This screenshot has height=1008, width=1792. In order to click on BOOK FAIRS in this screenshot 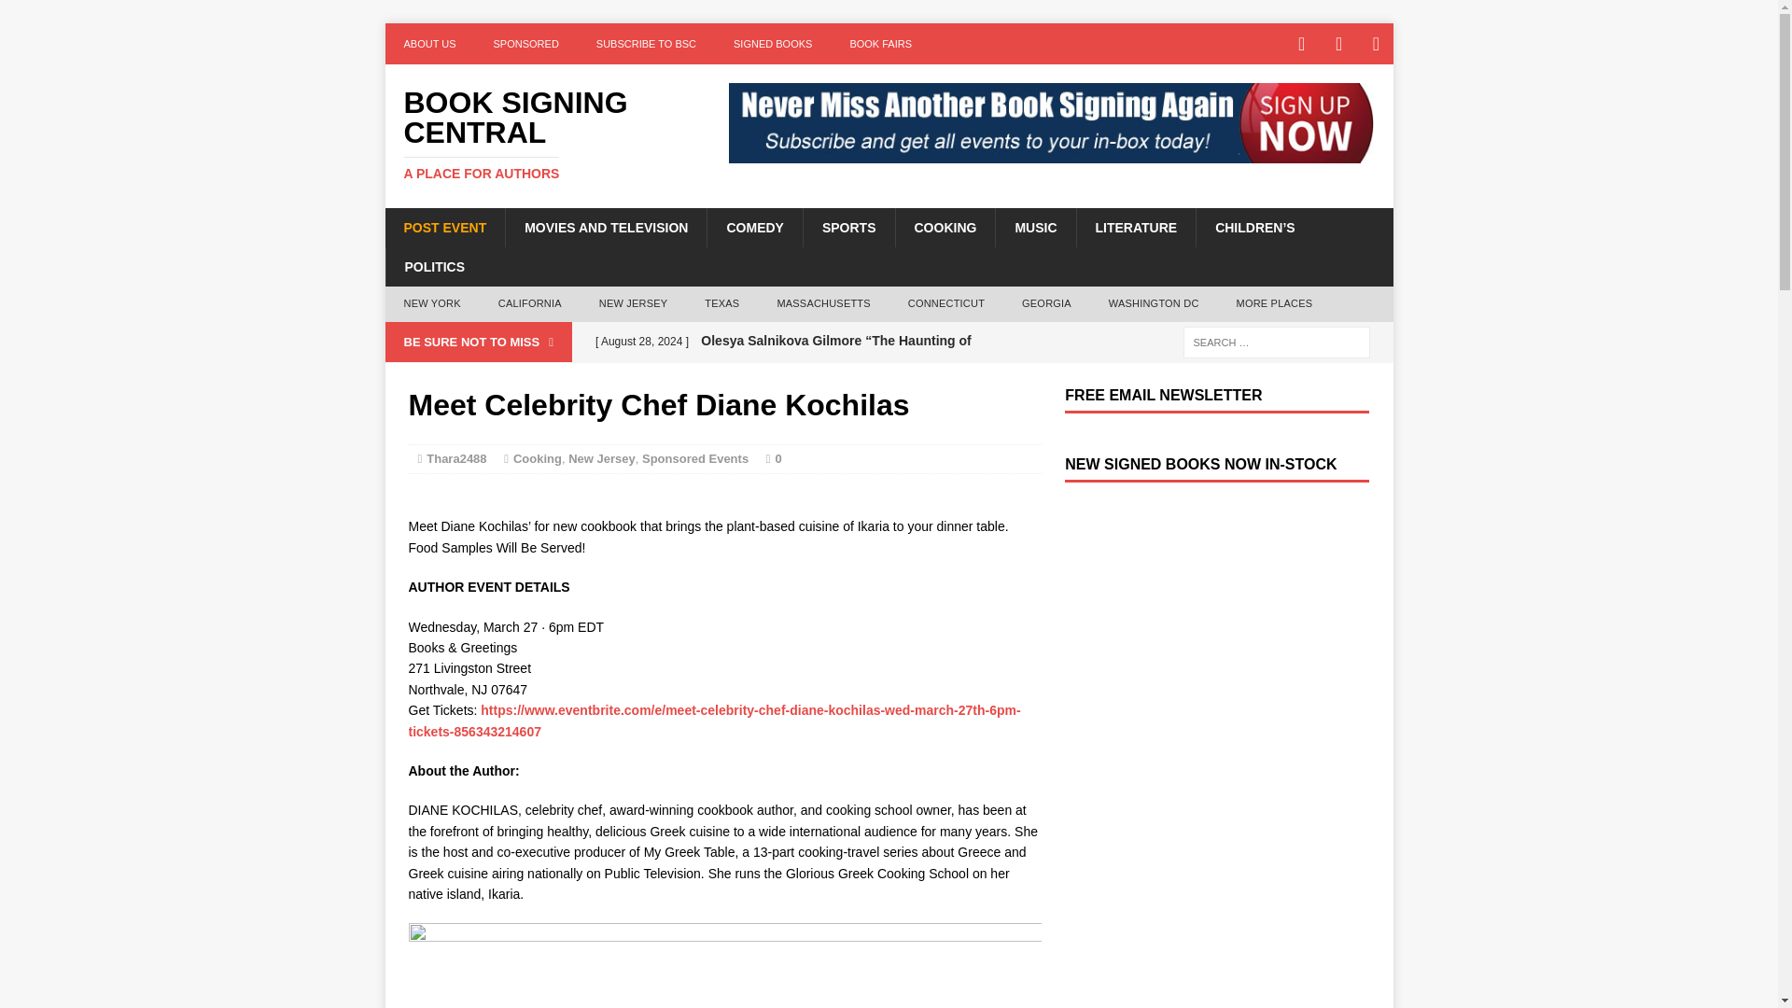, I will do `click(880, 43)`.